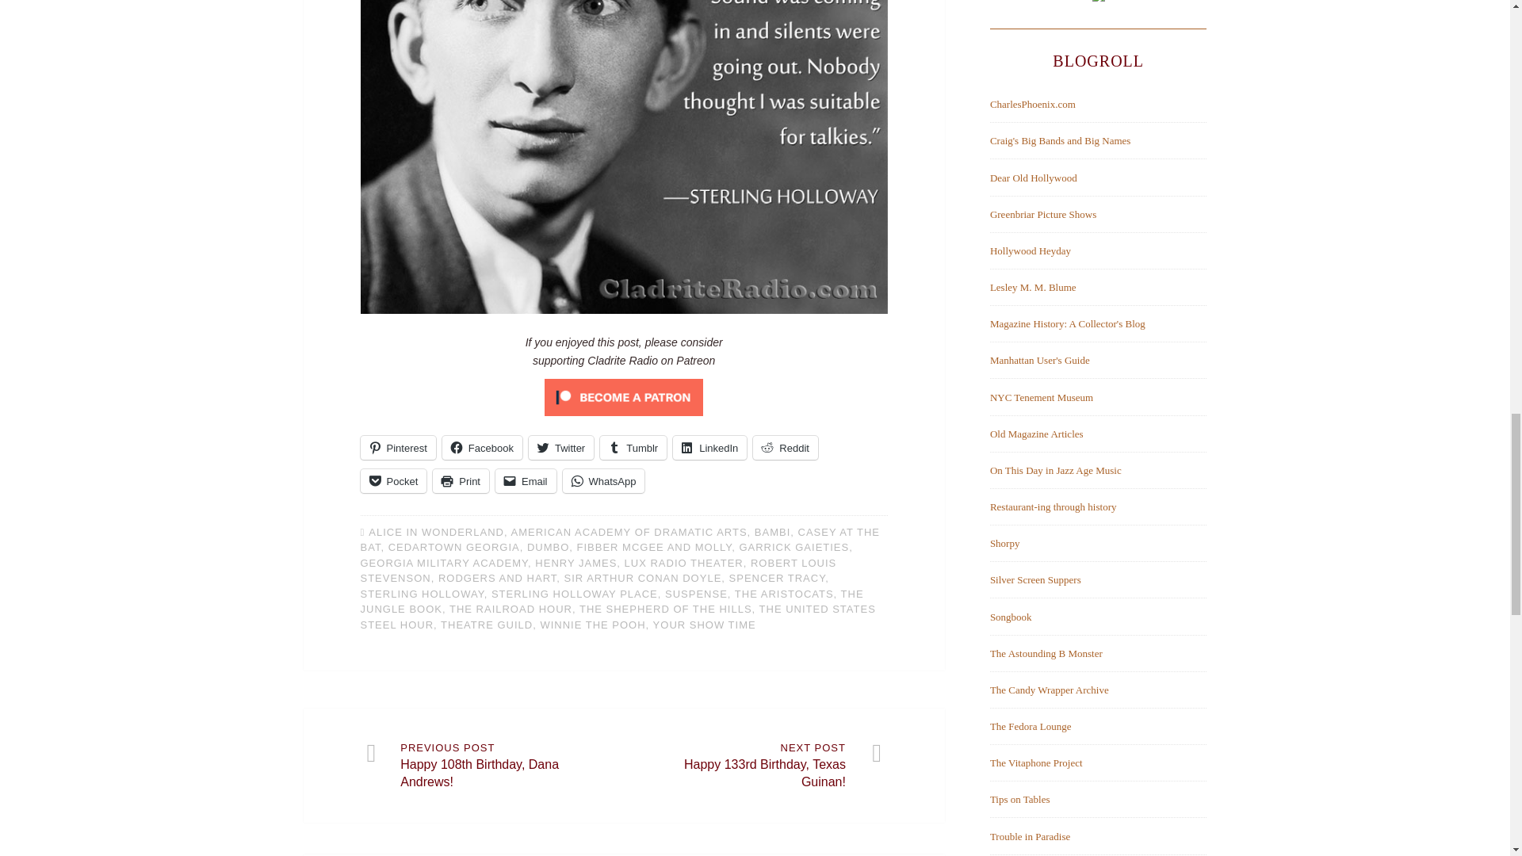  I want to click on The musings of a classic movie collector, so click(1043, 214).